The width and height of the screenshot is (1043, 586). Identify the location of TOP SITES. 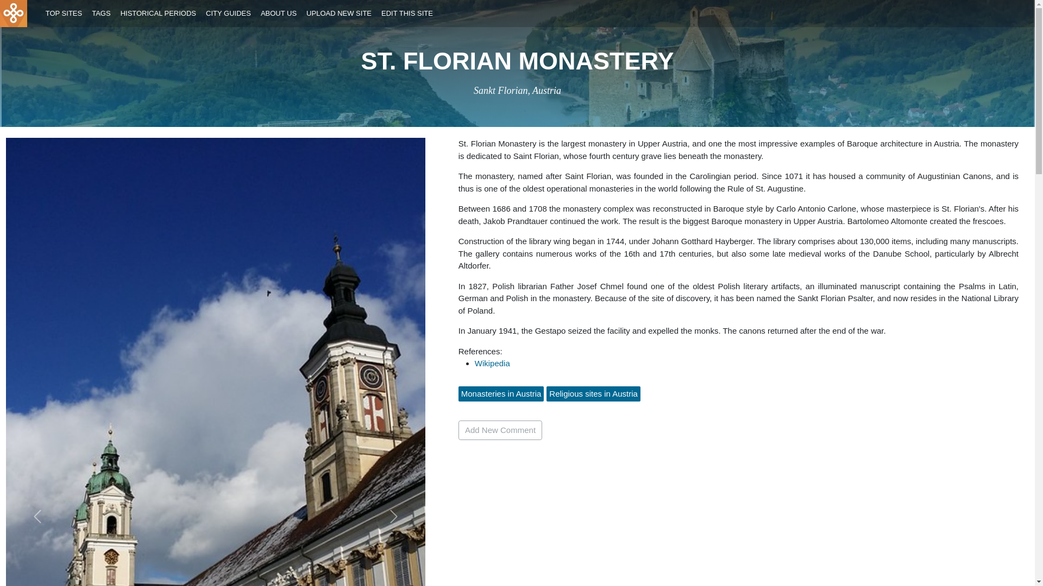
(63, 14).